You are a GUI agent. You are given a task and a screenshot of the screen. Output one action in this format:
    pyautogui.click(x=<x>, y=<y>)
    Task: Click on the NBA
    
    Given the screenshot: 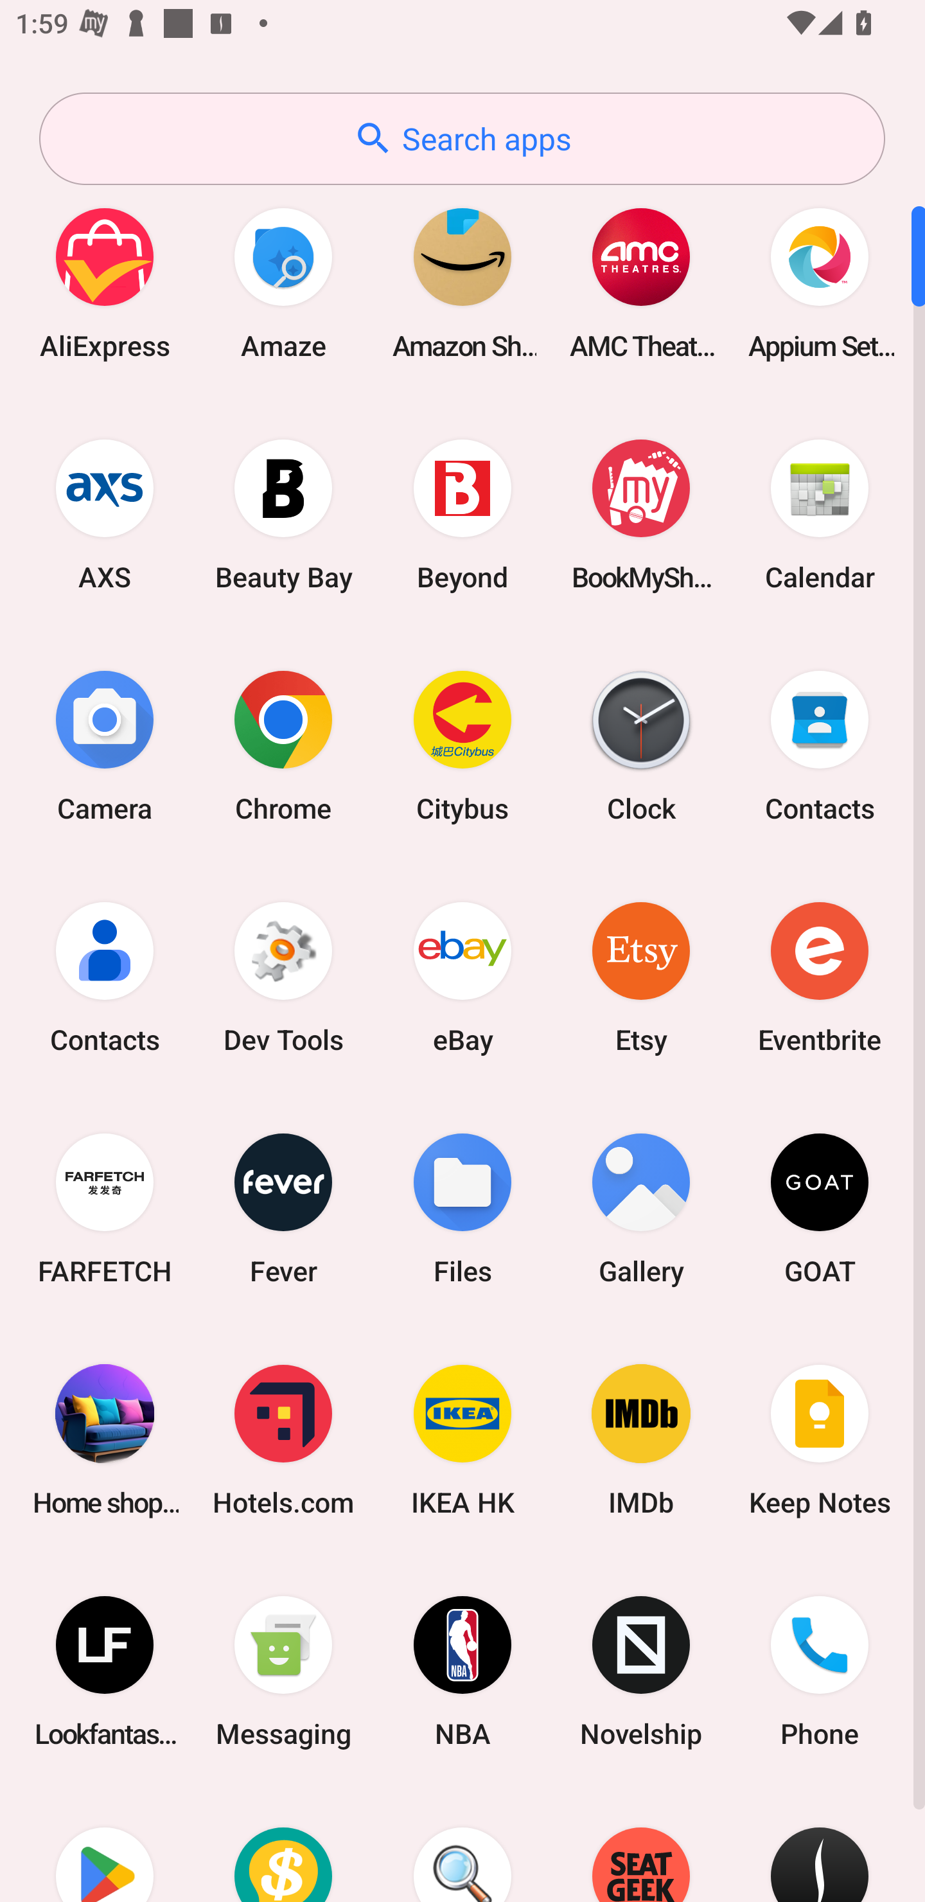 What is the action you would take?
    pyautogui.click(x=463, y=1672)
    